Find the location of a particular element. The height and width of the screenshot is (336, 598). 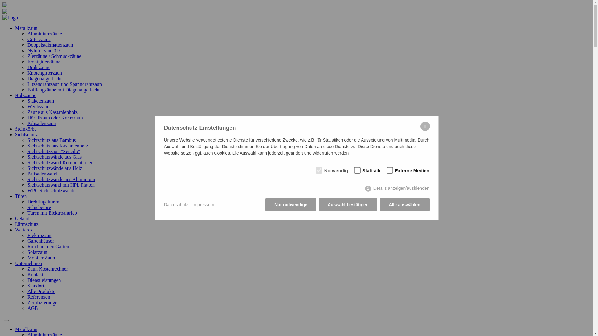

Datenschutz is located at coordinates (176, 205).